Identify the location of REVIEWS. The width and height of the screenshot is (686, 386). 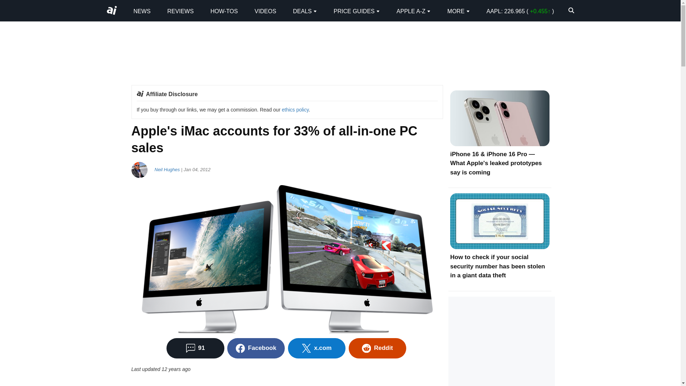
(180, 11).